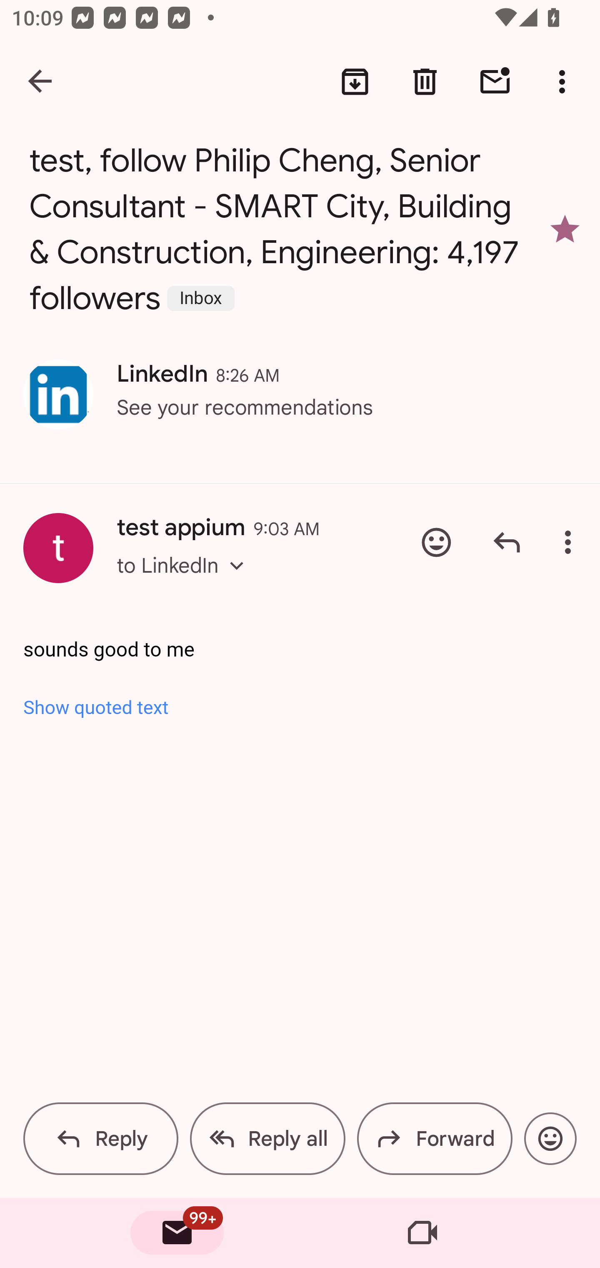  I want to click on Forward, so click(434, 1139).